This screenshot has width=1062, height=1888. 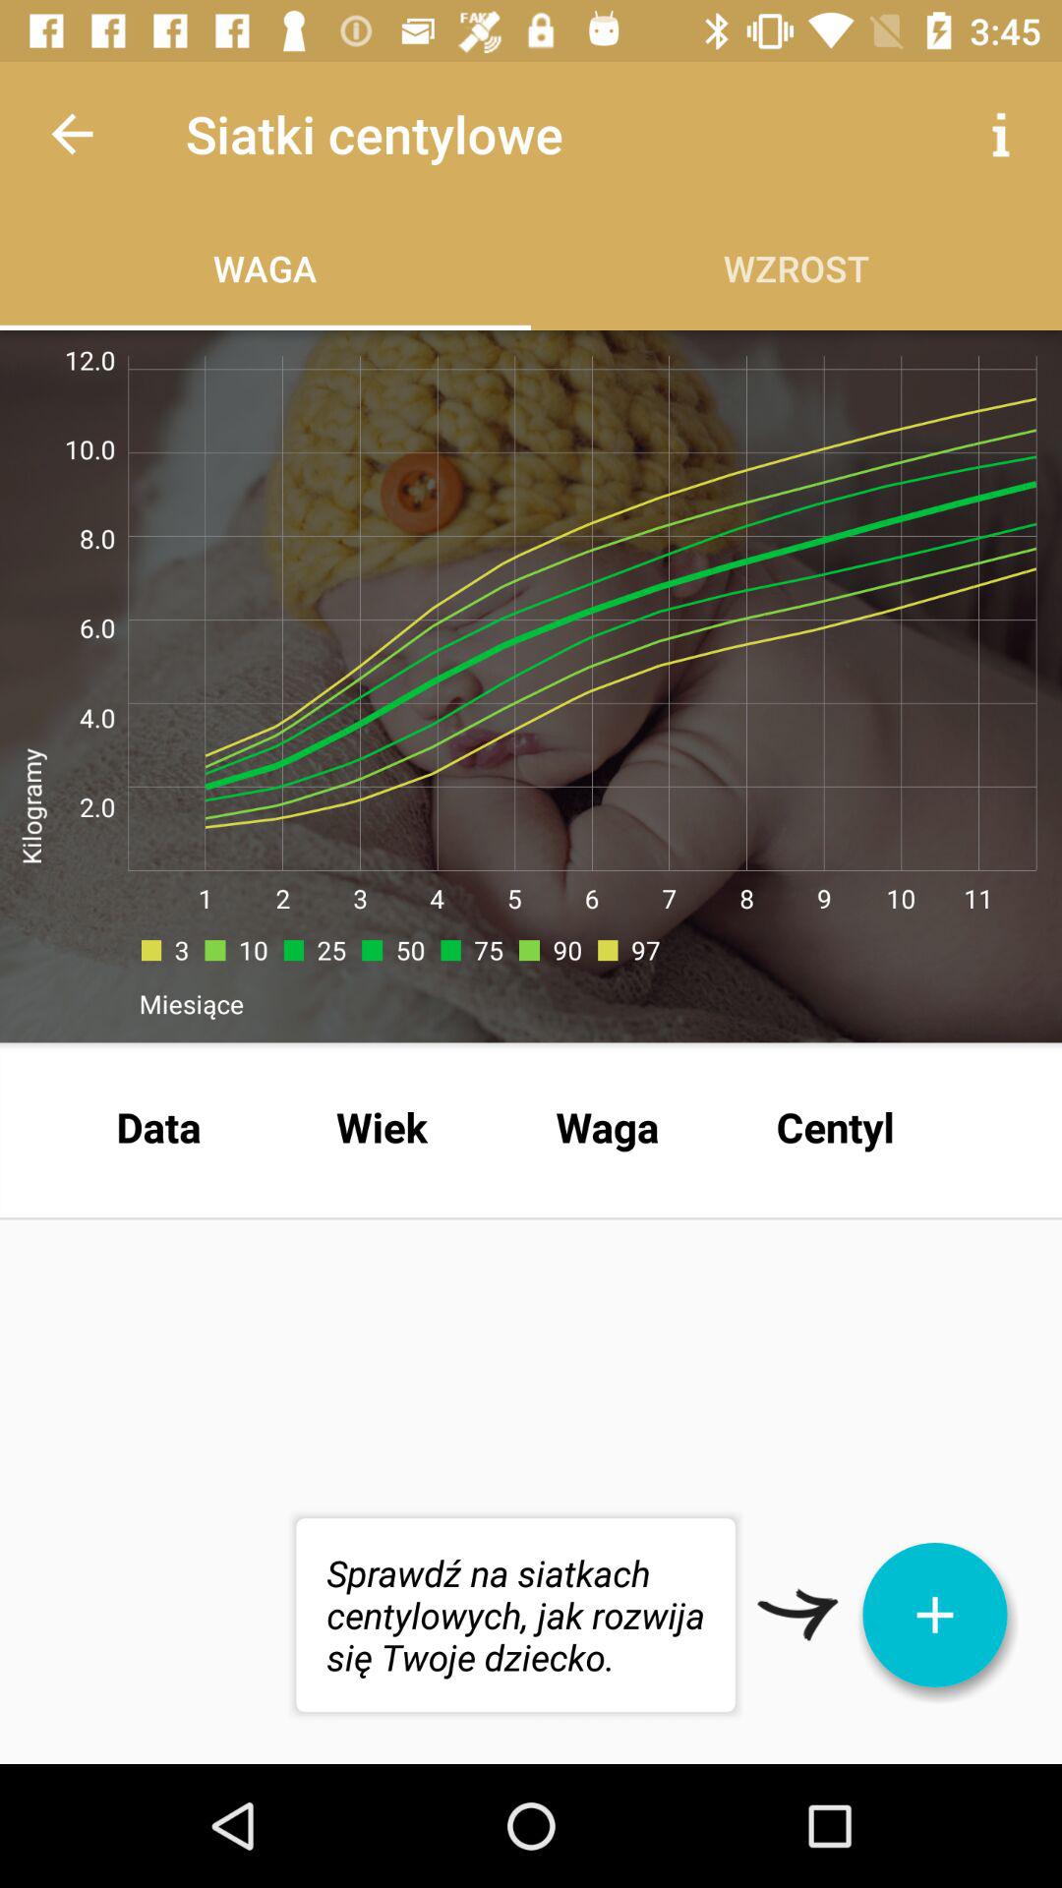 What do you see at coordinates (999, 134) in the screenshot?
I see `tap the app to the right of siatki centylowe app` at bounding box center [999, 134].